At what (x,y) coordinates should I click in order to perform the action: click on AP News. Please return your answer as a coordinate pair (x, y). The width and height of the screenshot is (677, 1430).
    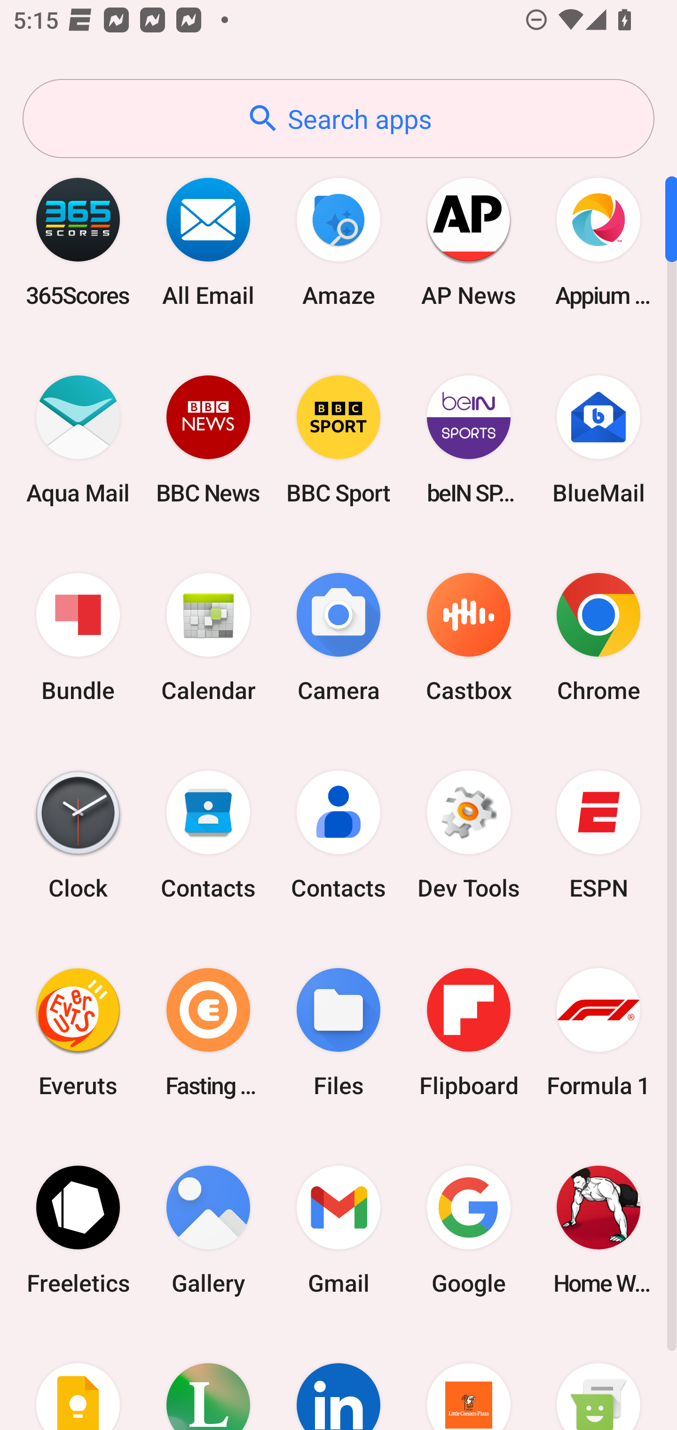
    Looking at the image, I should click on (468, 242).